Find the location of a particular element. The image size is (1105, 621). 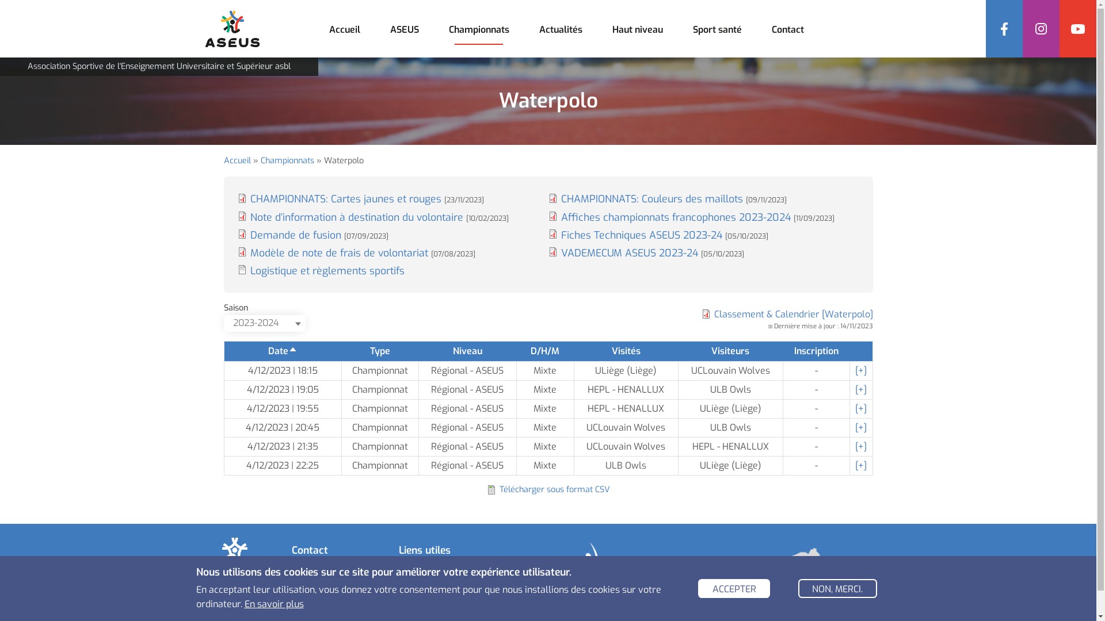

Championnats is located at coordinates (287, 161).